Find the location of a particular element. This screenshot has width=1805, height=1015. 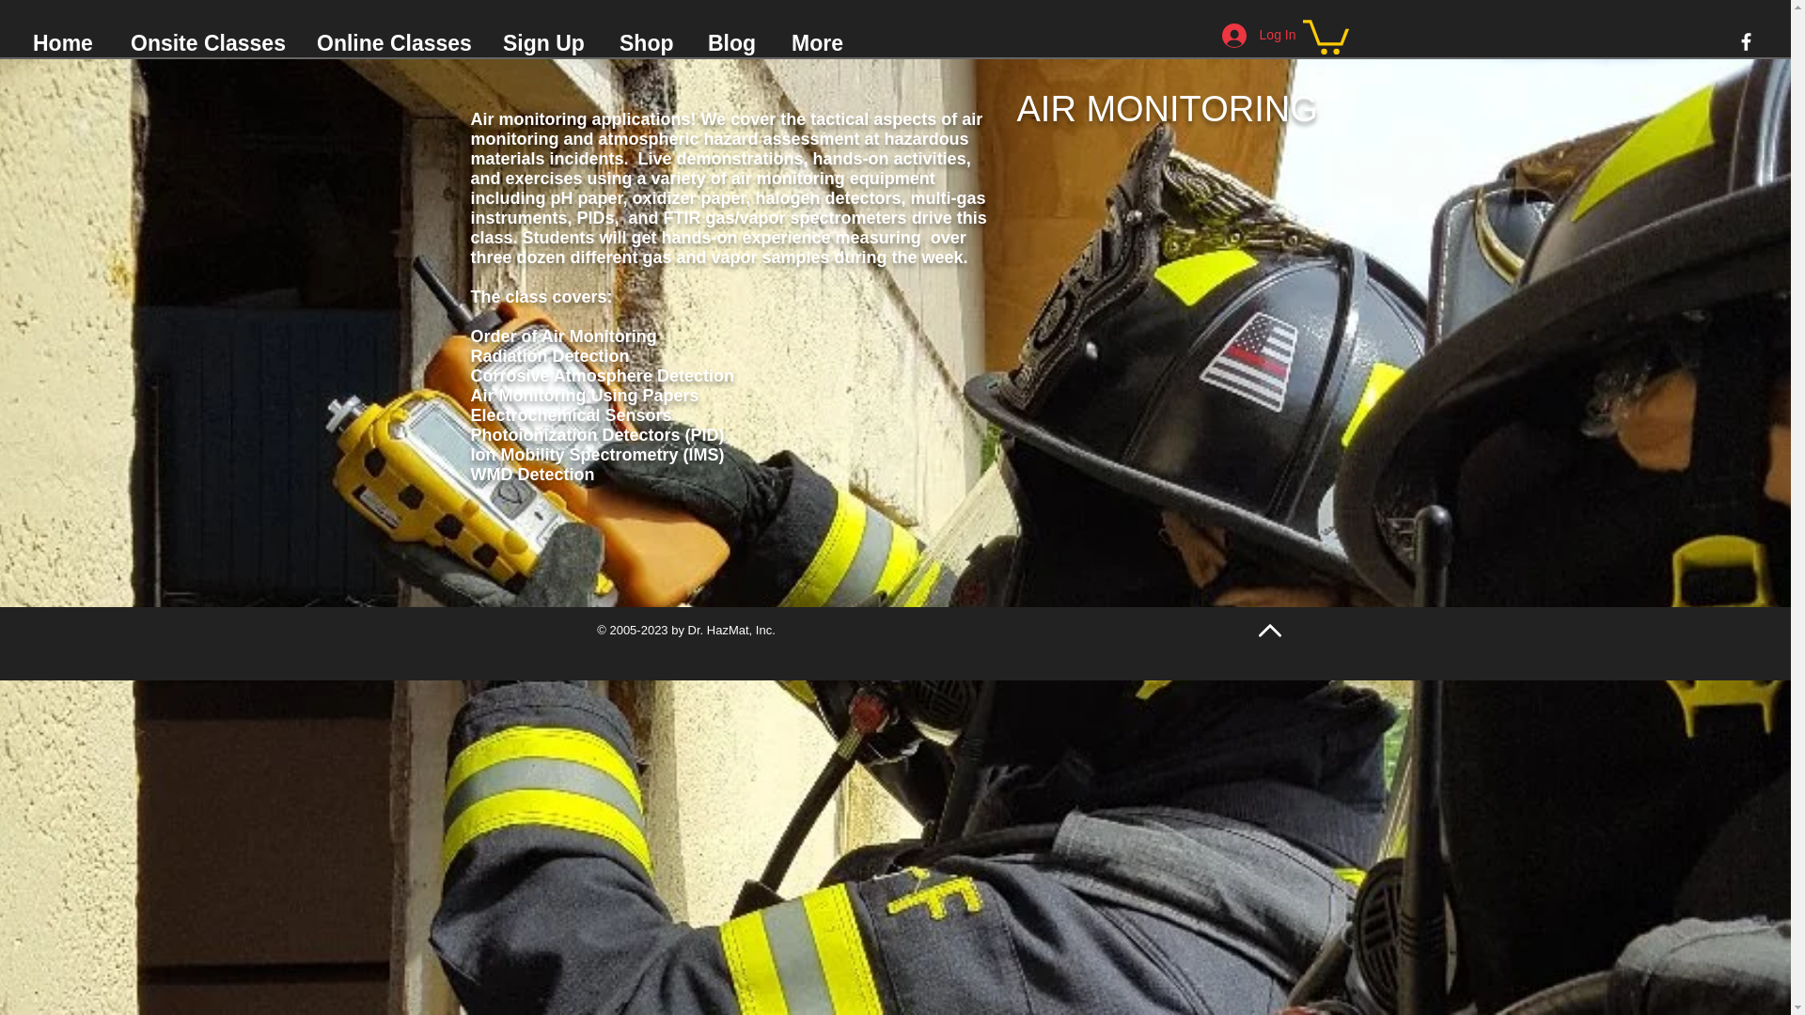

Onsite Classes is located at coordinates (210, 43).